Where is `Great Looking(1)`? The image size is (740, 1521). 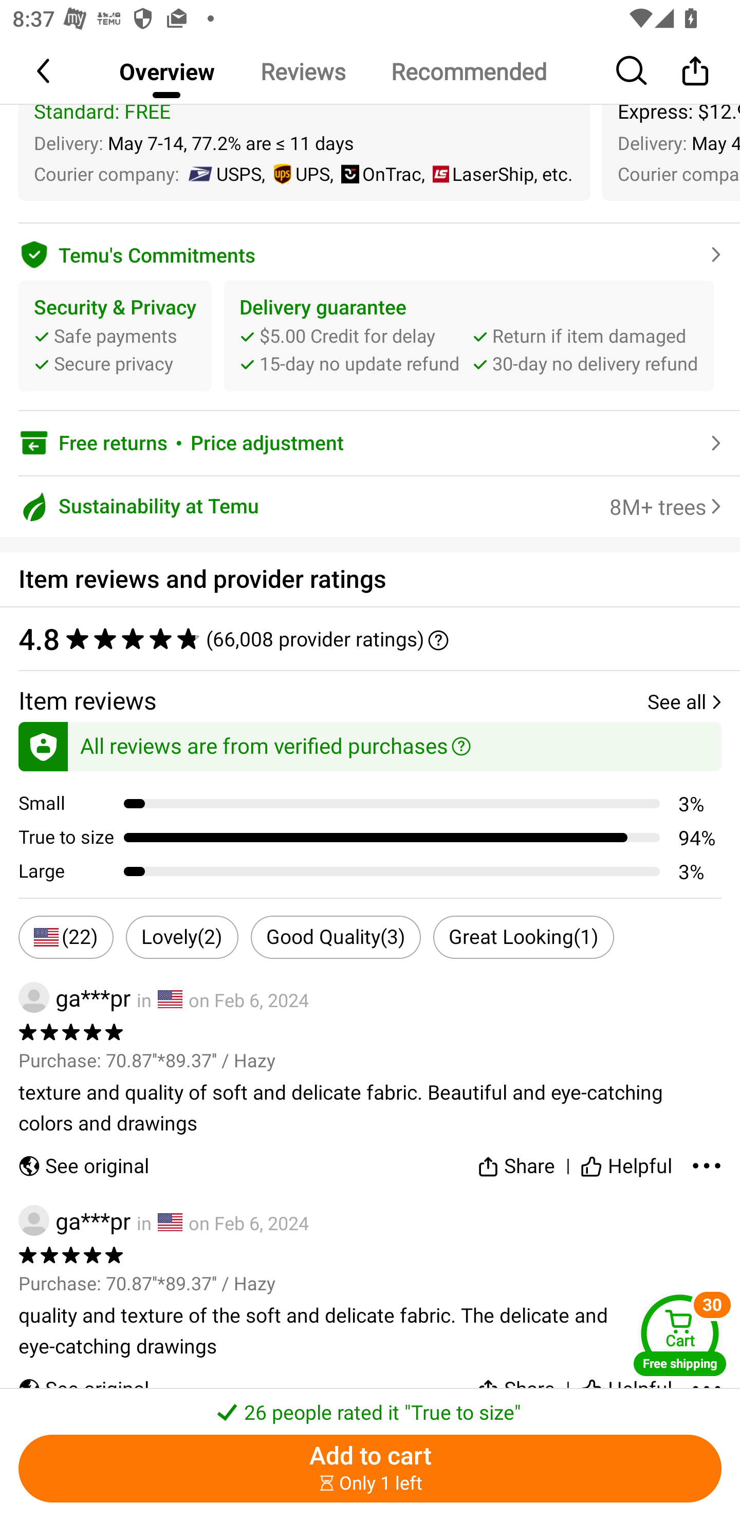 Great Looking(1) is located at coordinates (523, 936).